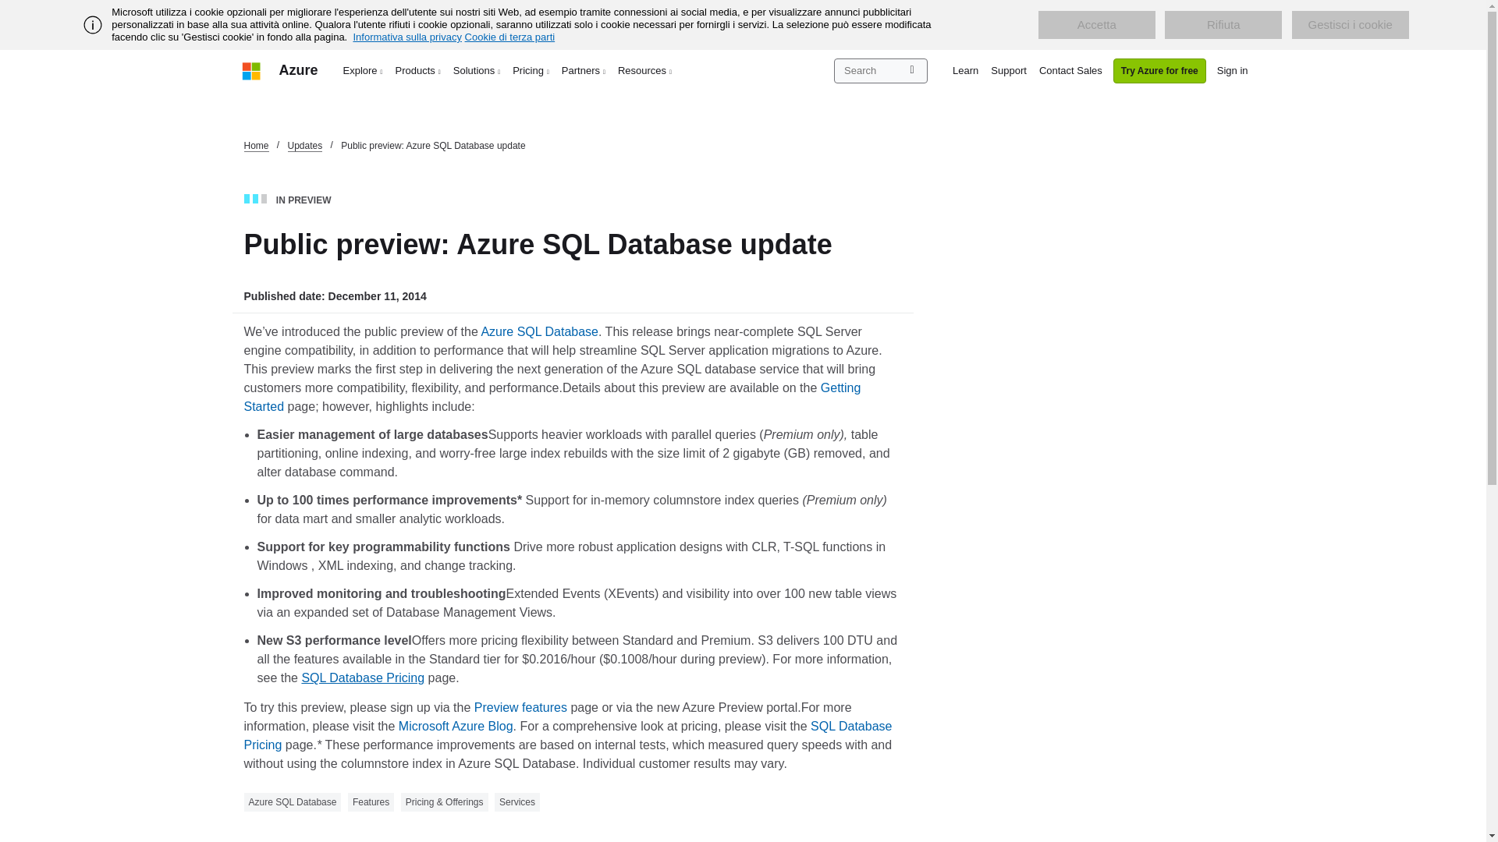  Describe the element at coordinates (298, 70) in the screenshot. I see `Azure` at that location.